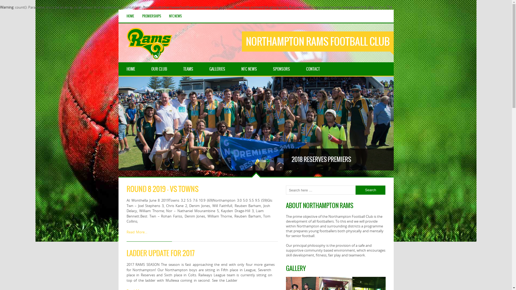 Image resolution: width=516 pixels, height=290 pixels. What do you see at coordinates (130, 16) in the screenshot?
I see `HOME` at bounding box center [130, 16].